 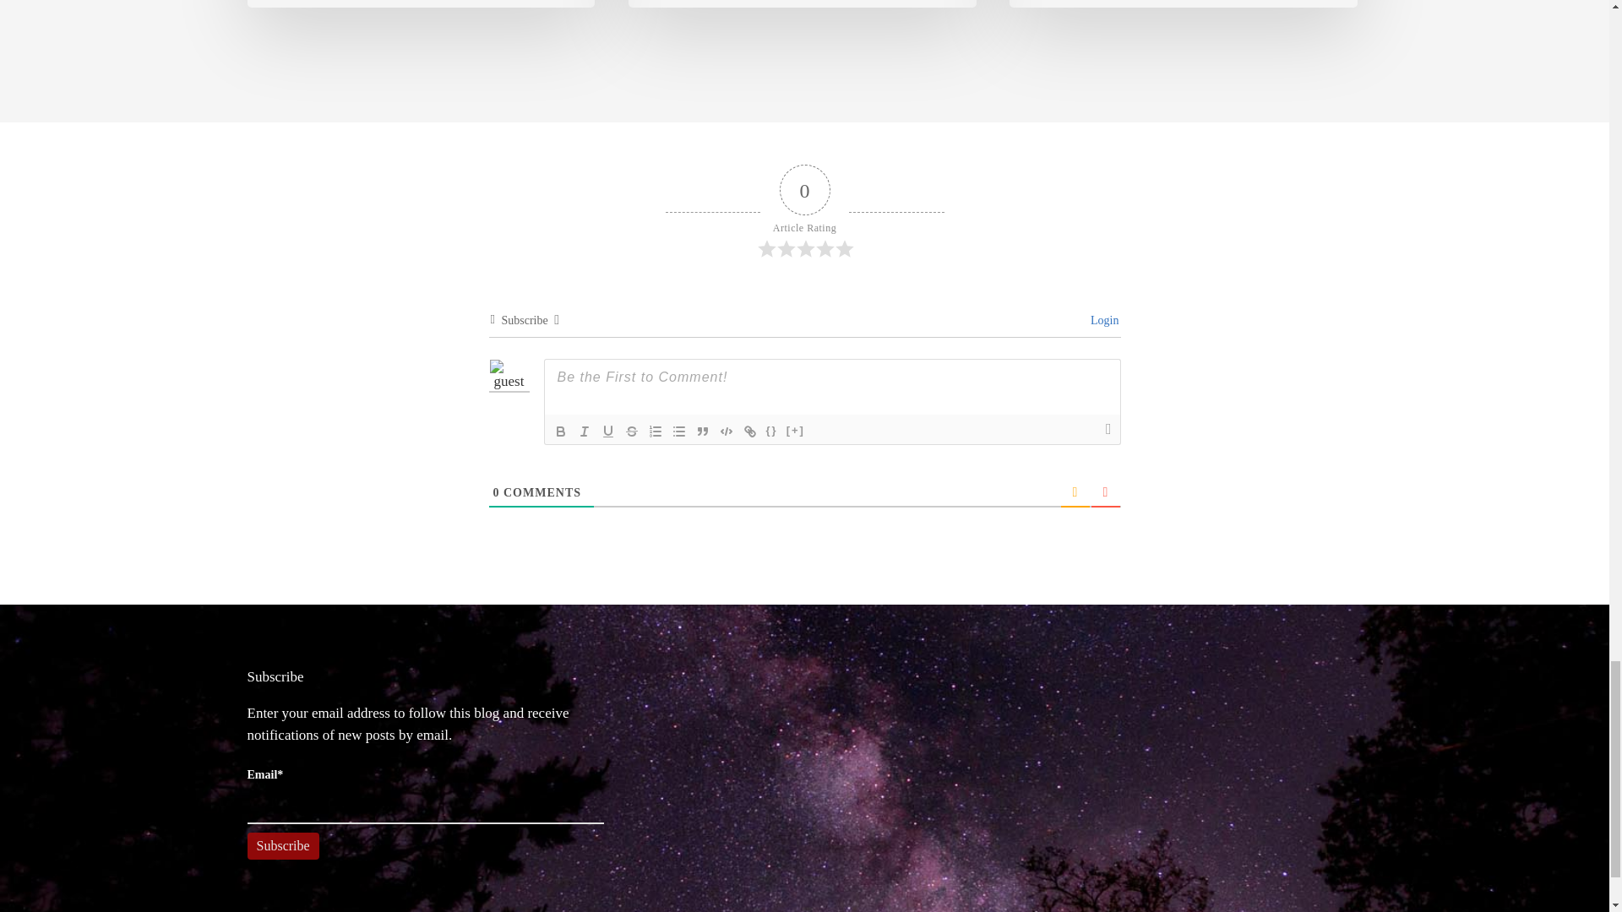 What do you see at coordinates (678, 431) in the screenshot?
I see `Unordered List` at bounding box center [678, 431].